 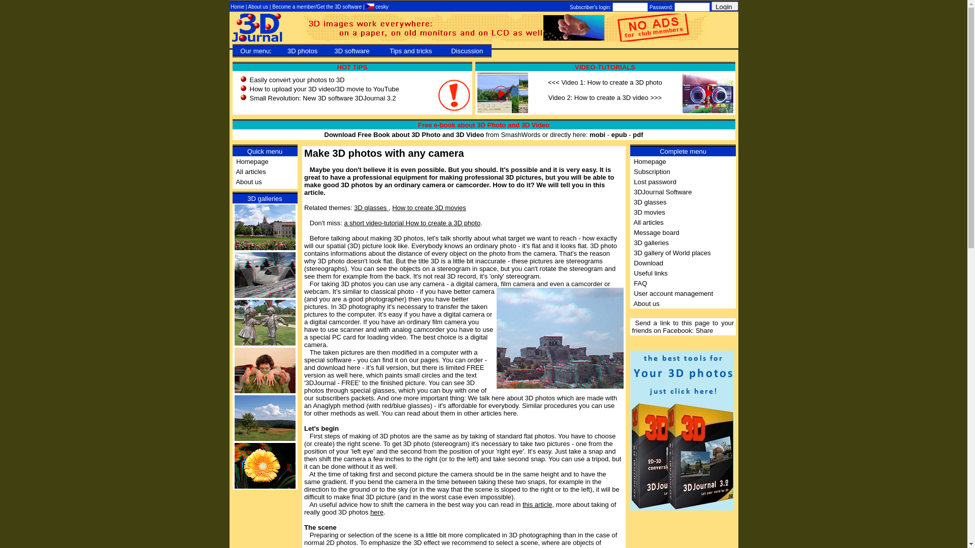 What do you see at coordinates (303, 51) in the screenshot?
I see `3D photos` at bounding box center [303, 51].